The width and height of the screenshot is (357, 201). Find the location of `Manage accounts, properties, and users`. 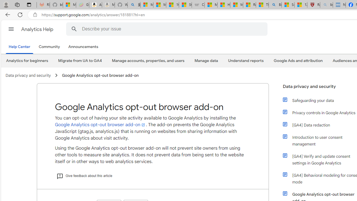

Manage accounts, properties, and users is located at coordinates (148, 61).